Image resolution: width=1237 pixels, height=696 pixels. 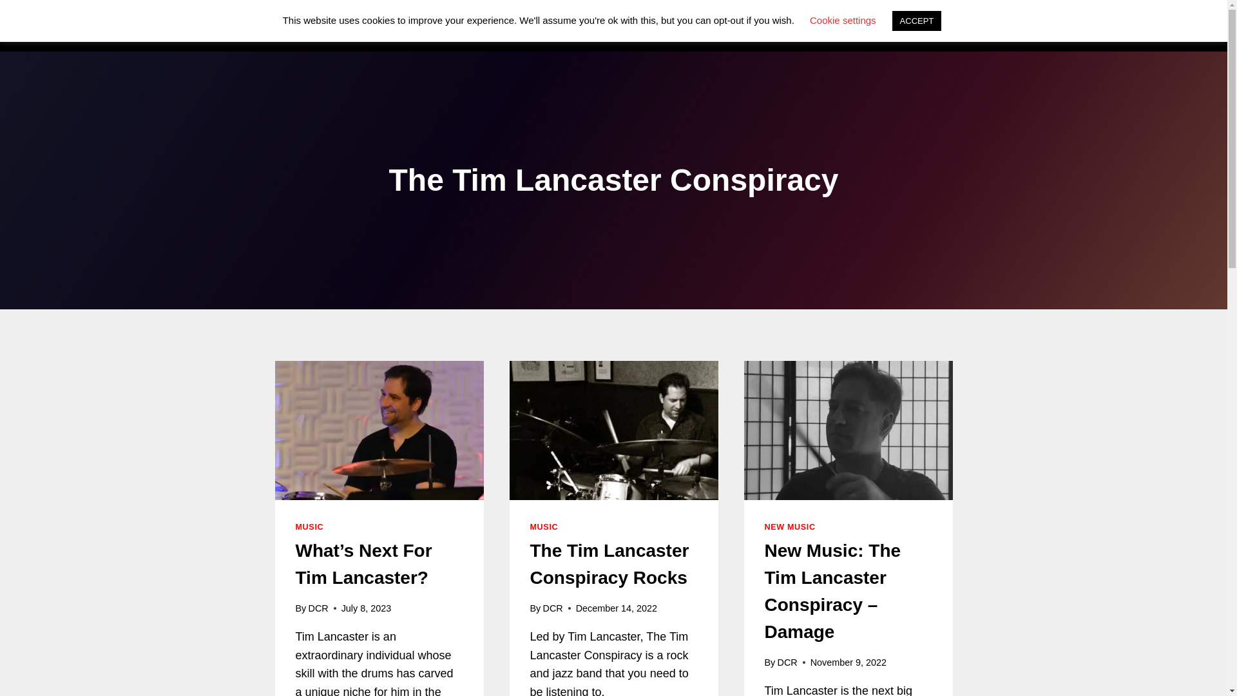 I want to click on NEW MUSIC, so click(x=790, y=527).